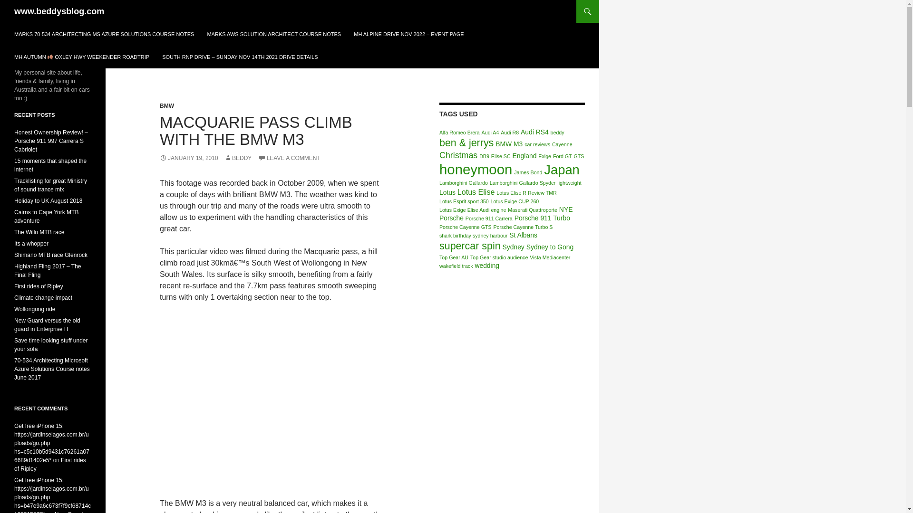  I want to click on Ford GT, so click(563, 156).